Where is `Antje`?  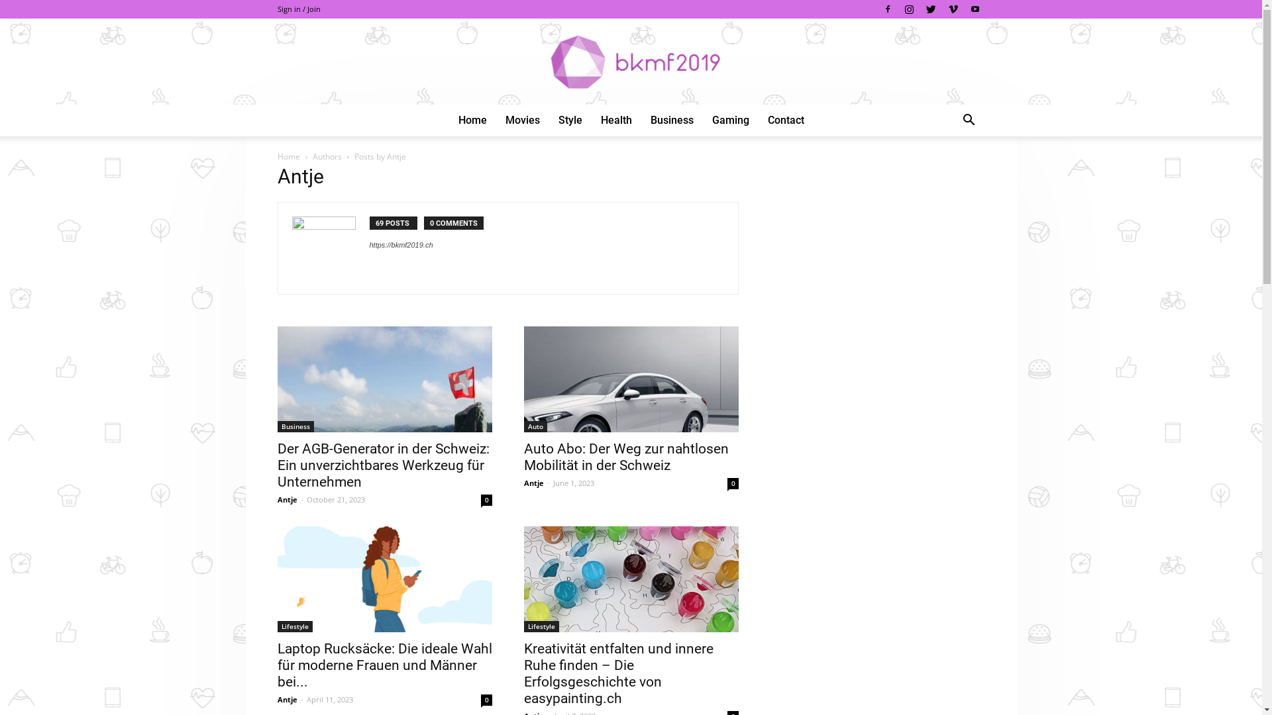
Antje is located at coordinates (287, 499).